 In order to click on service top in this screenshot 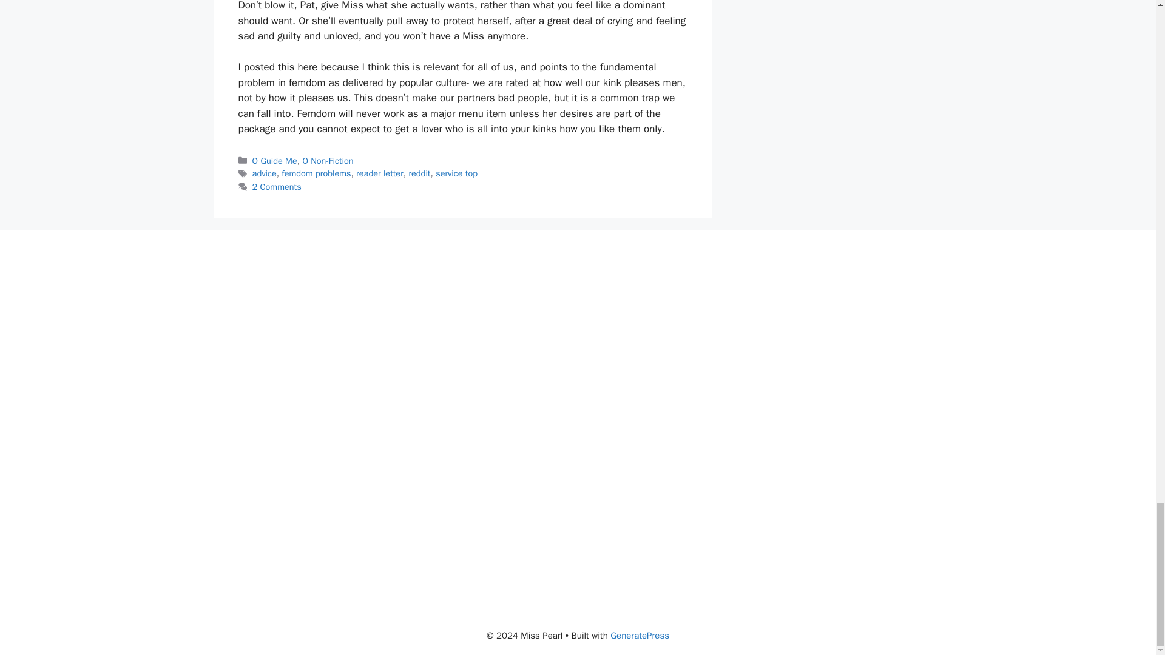, I will do `click(456, 173)`.